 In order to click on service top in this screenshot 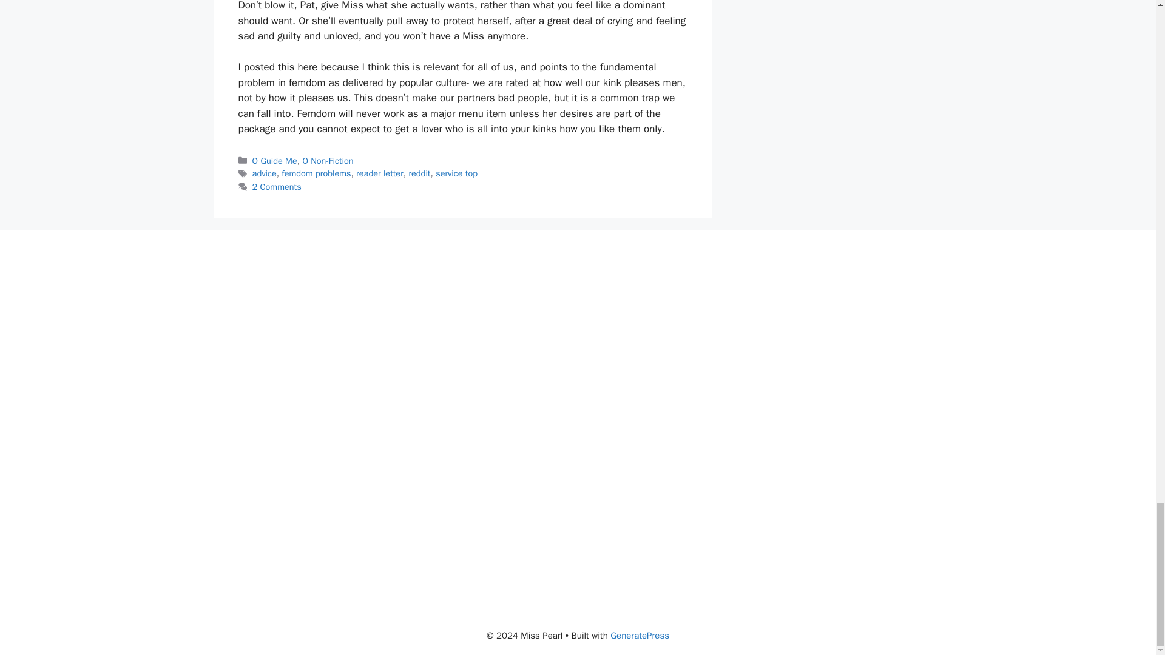, I will do `click(456, 173)`.